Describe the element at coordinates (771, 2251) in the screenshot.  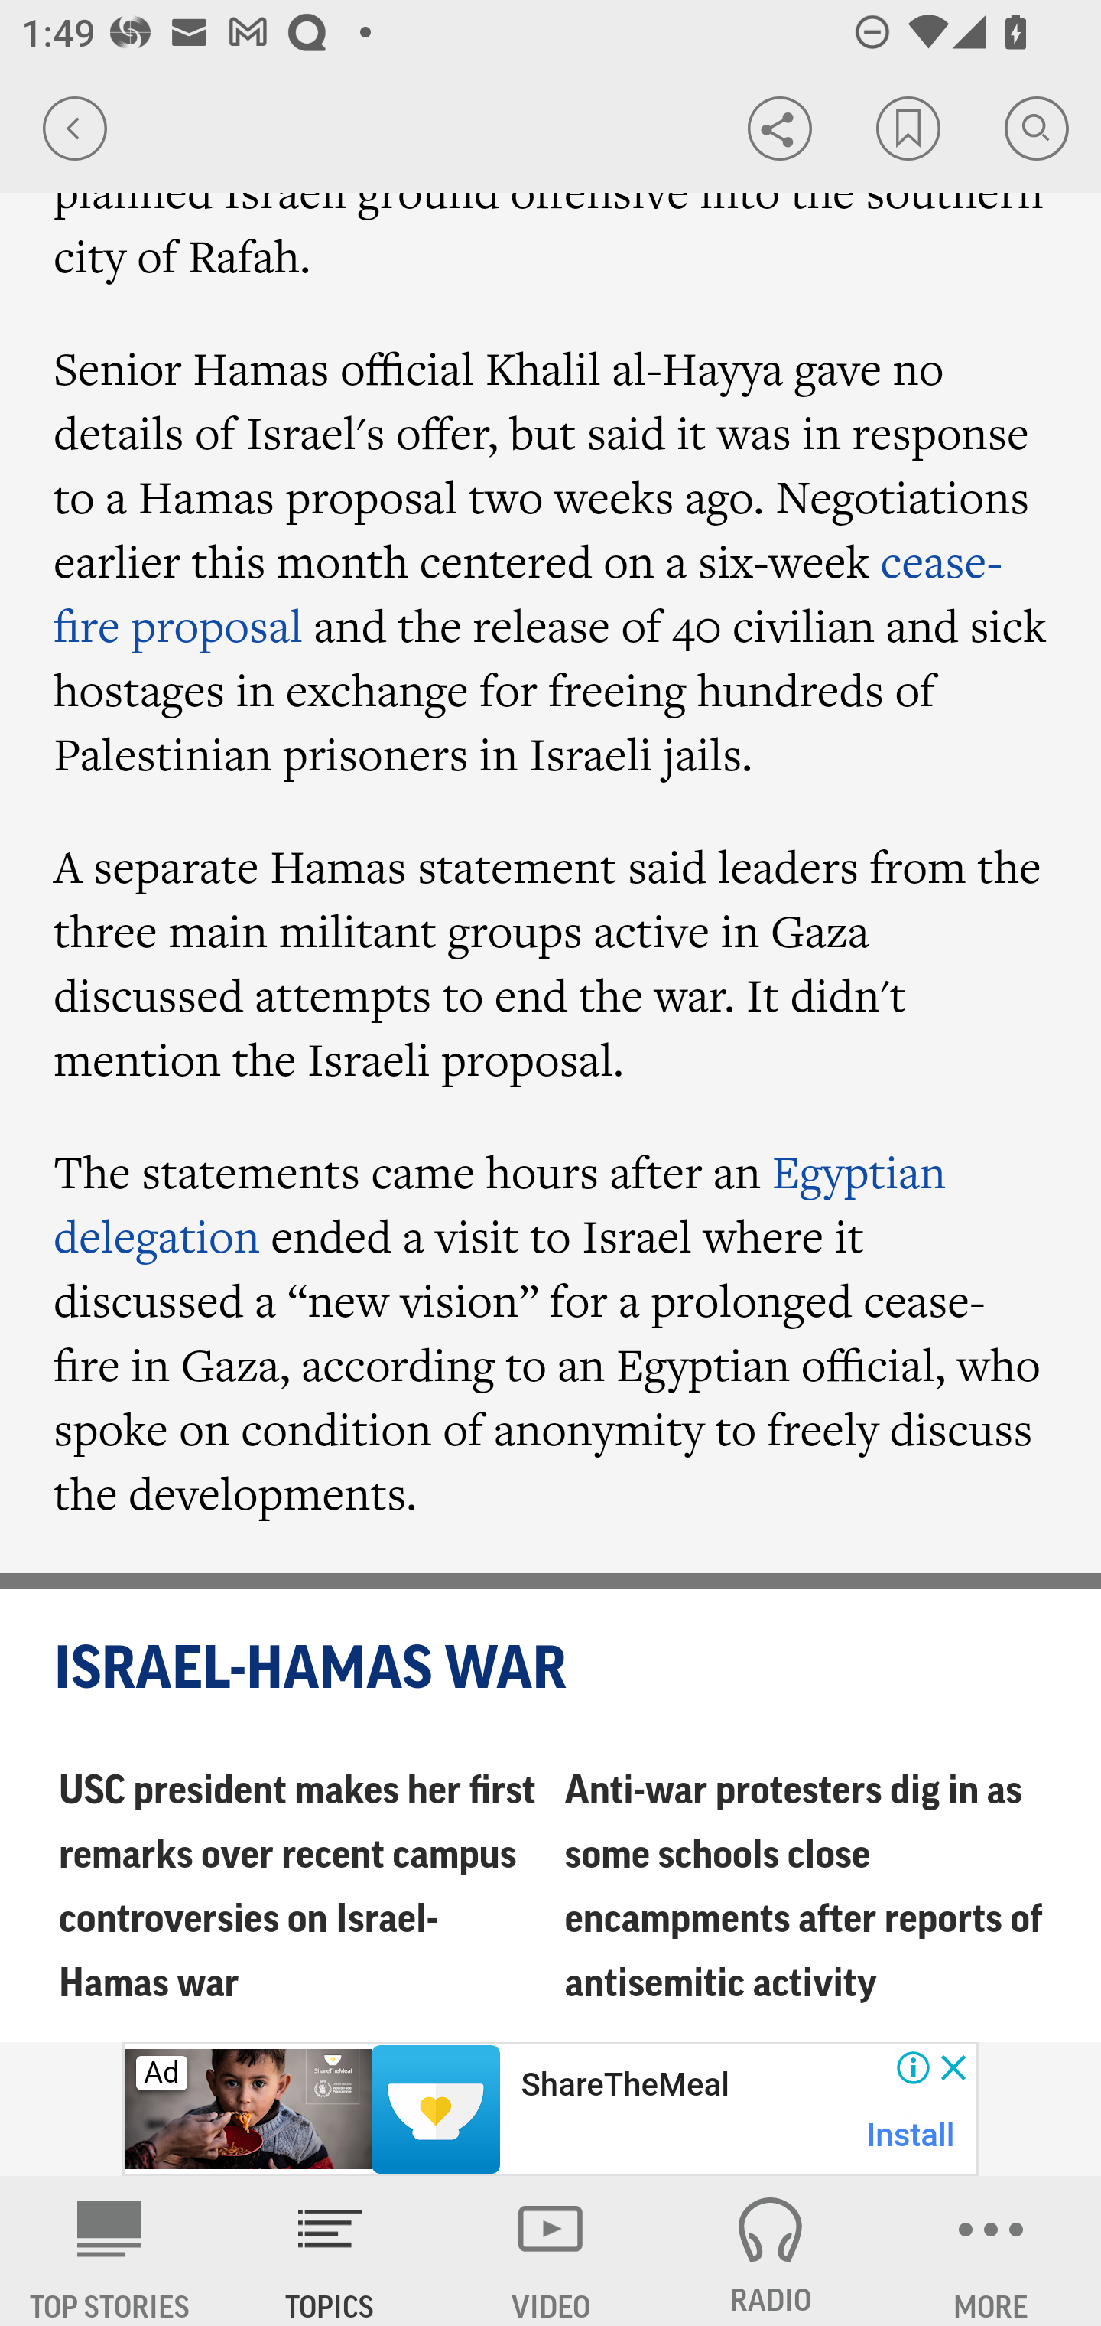
I see `RADIO` at that location.